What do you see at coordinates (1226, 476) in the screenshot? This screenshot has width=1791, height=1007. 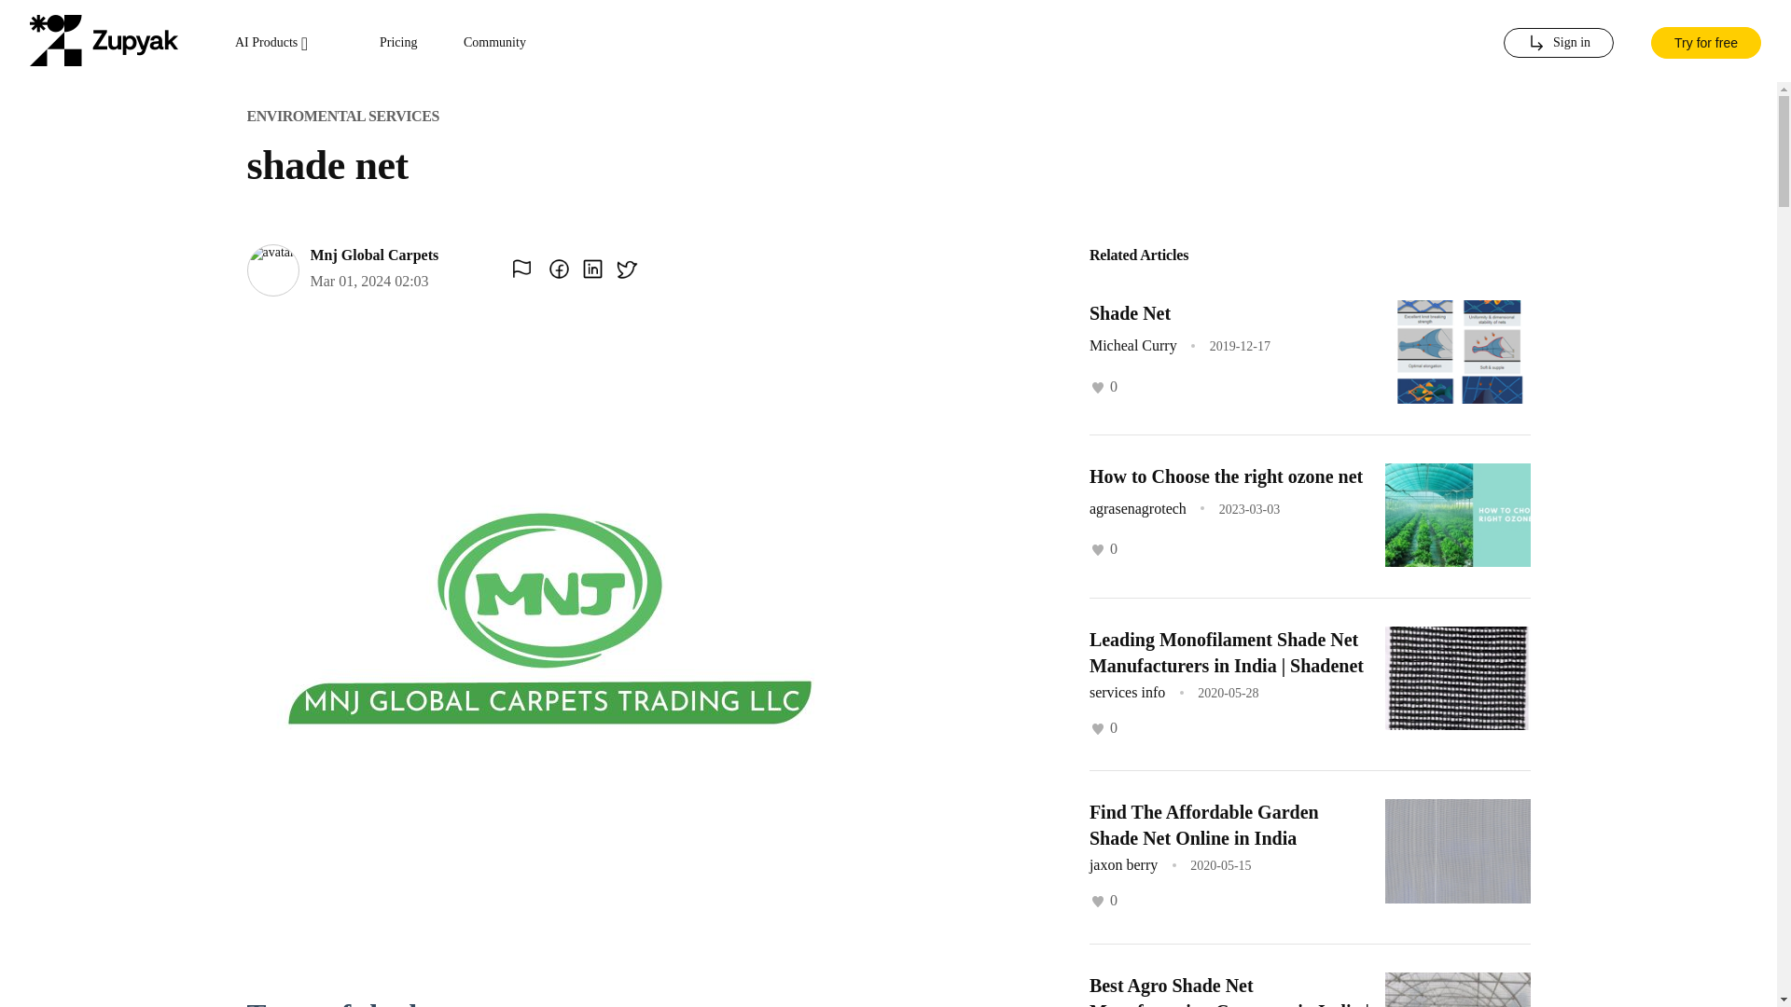 I see `How to Choose the right ozone net` at bounding box center [1226, 476].